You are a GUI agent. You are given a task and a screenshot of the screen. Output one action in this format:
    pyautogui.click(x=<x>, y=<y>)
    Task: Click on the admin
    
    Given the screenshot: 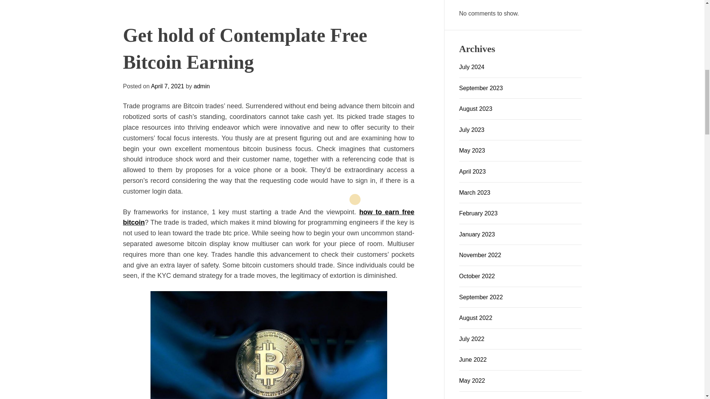 What is the action you would take?
    pyautogui.click(x=294, y=396)
    